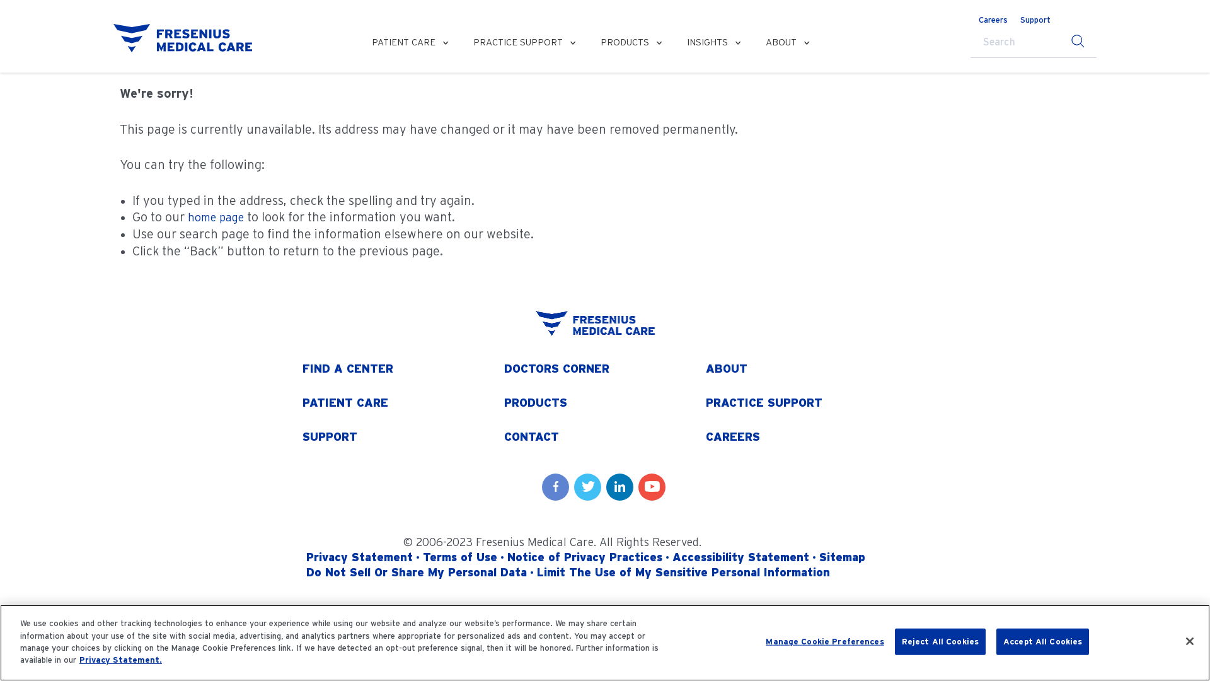  Describe the element at coordinates (652, 487) in the screenshot. I see `Youtube` at that location.